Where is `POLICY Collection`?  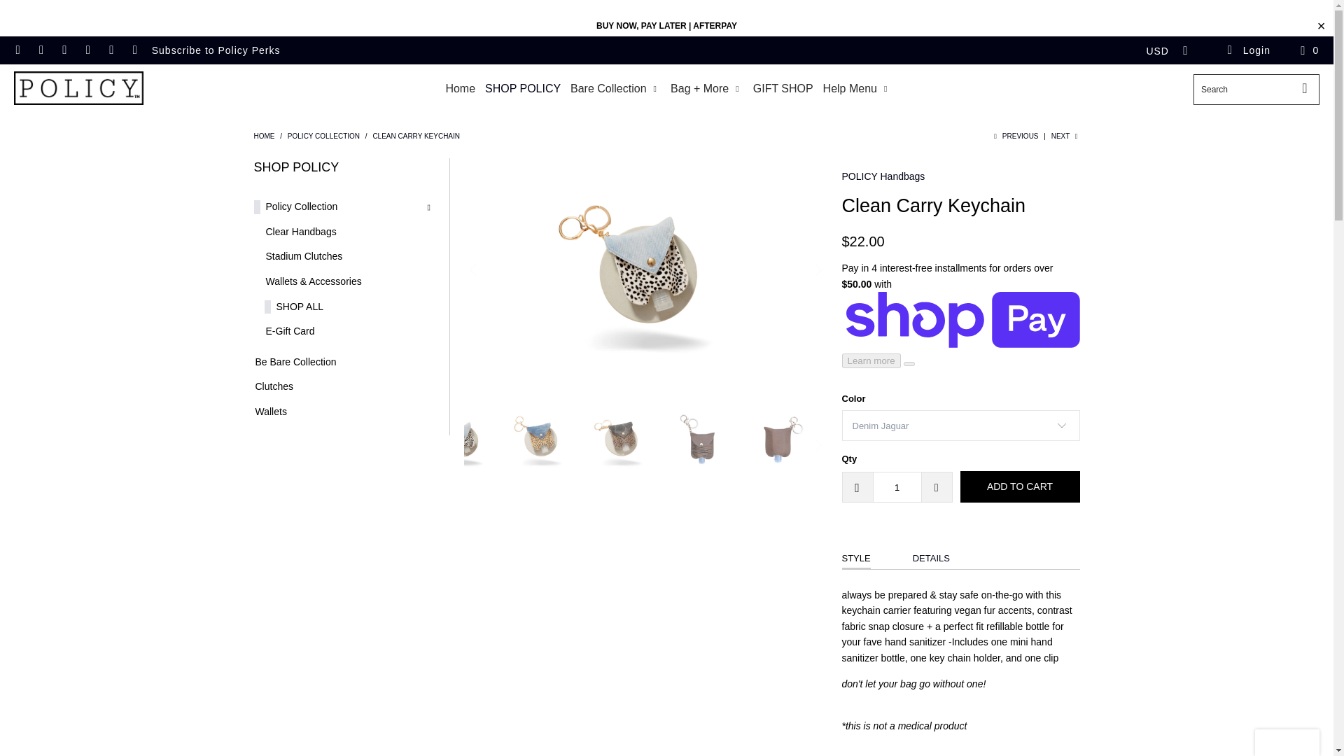
POLICY Collection is located at coordinates (323, 136).